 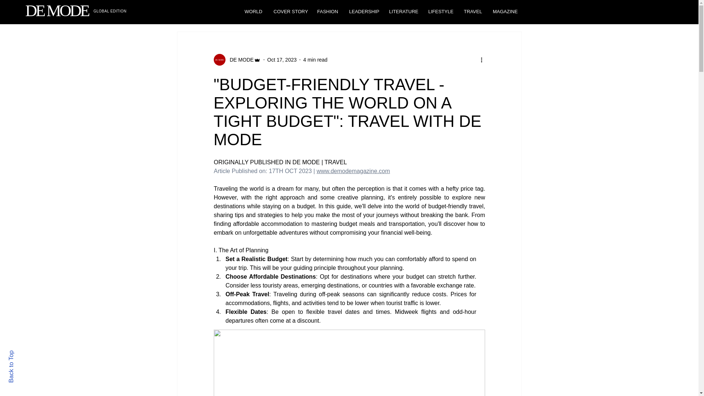 I want to click on DE MODE, so click(x=57, y=11).